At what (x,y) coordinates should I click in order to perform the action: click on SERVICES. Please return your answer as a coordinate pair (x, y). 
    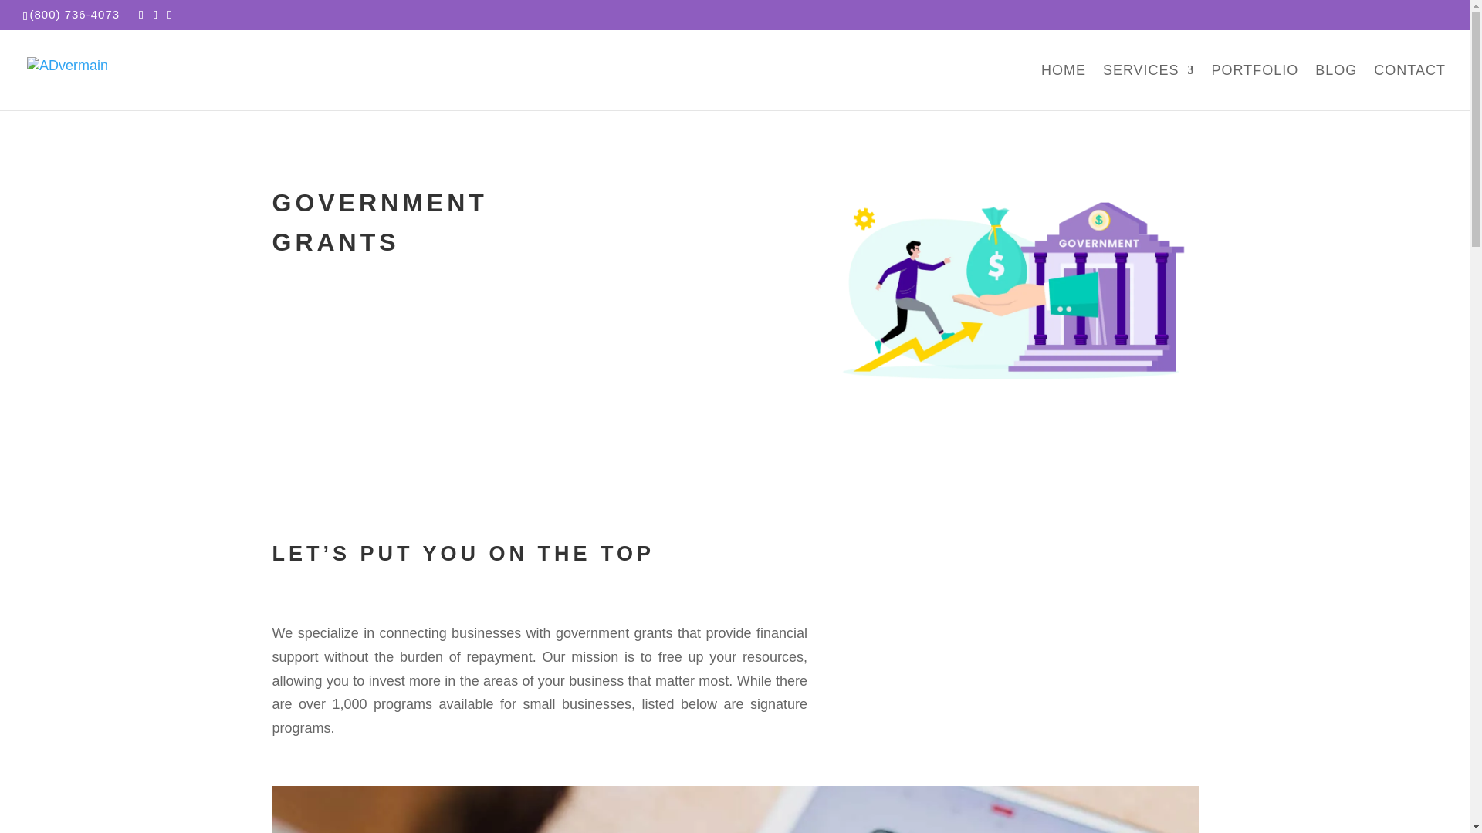
    Looking at the image, I should click on (1149, 87).